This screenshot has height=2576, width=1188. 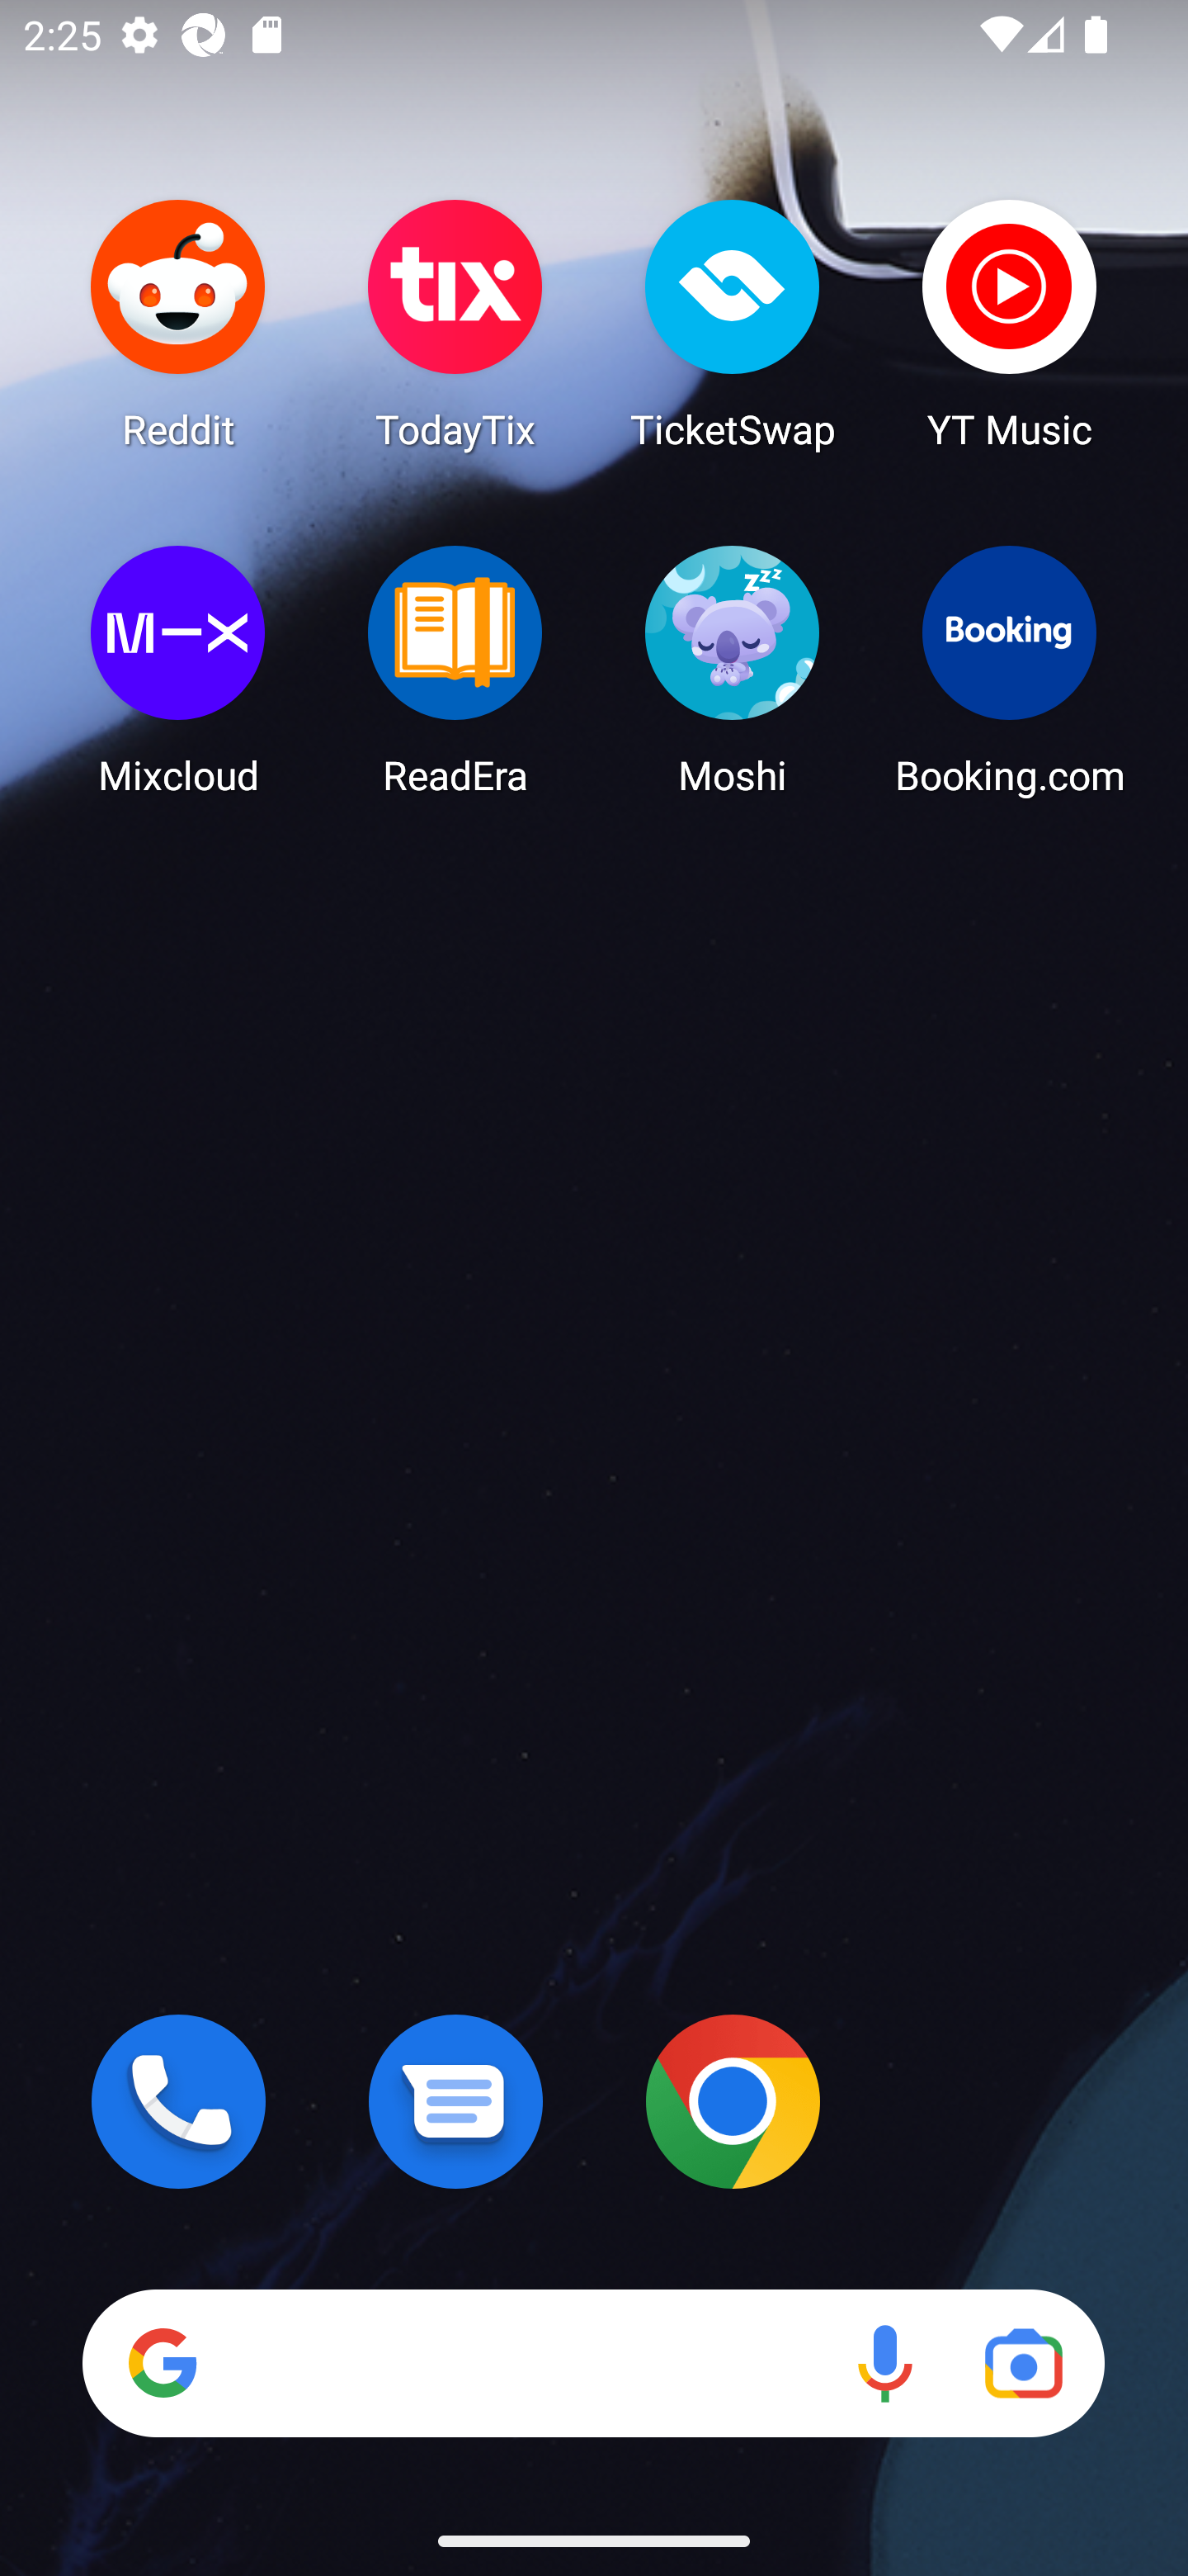 I want to click on Mixcloud, so click(x=178, y=670).